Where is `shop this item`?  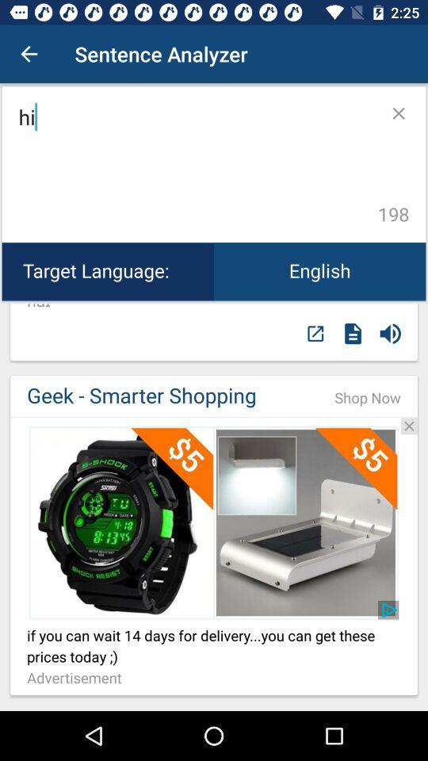 shop this item is located at coordinates (214, 522).